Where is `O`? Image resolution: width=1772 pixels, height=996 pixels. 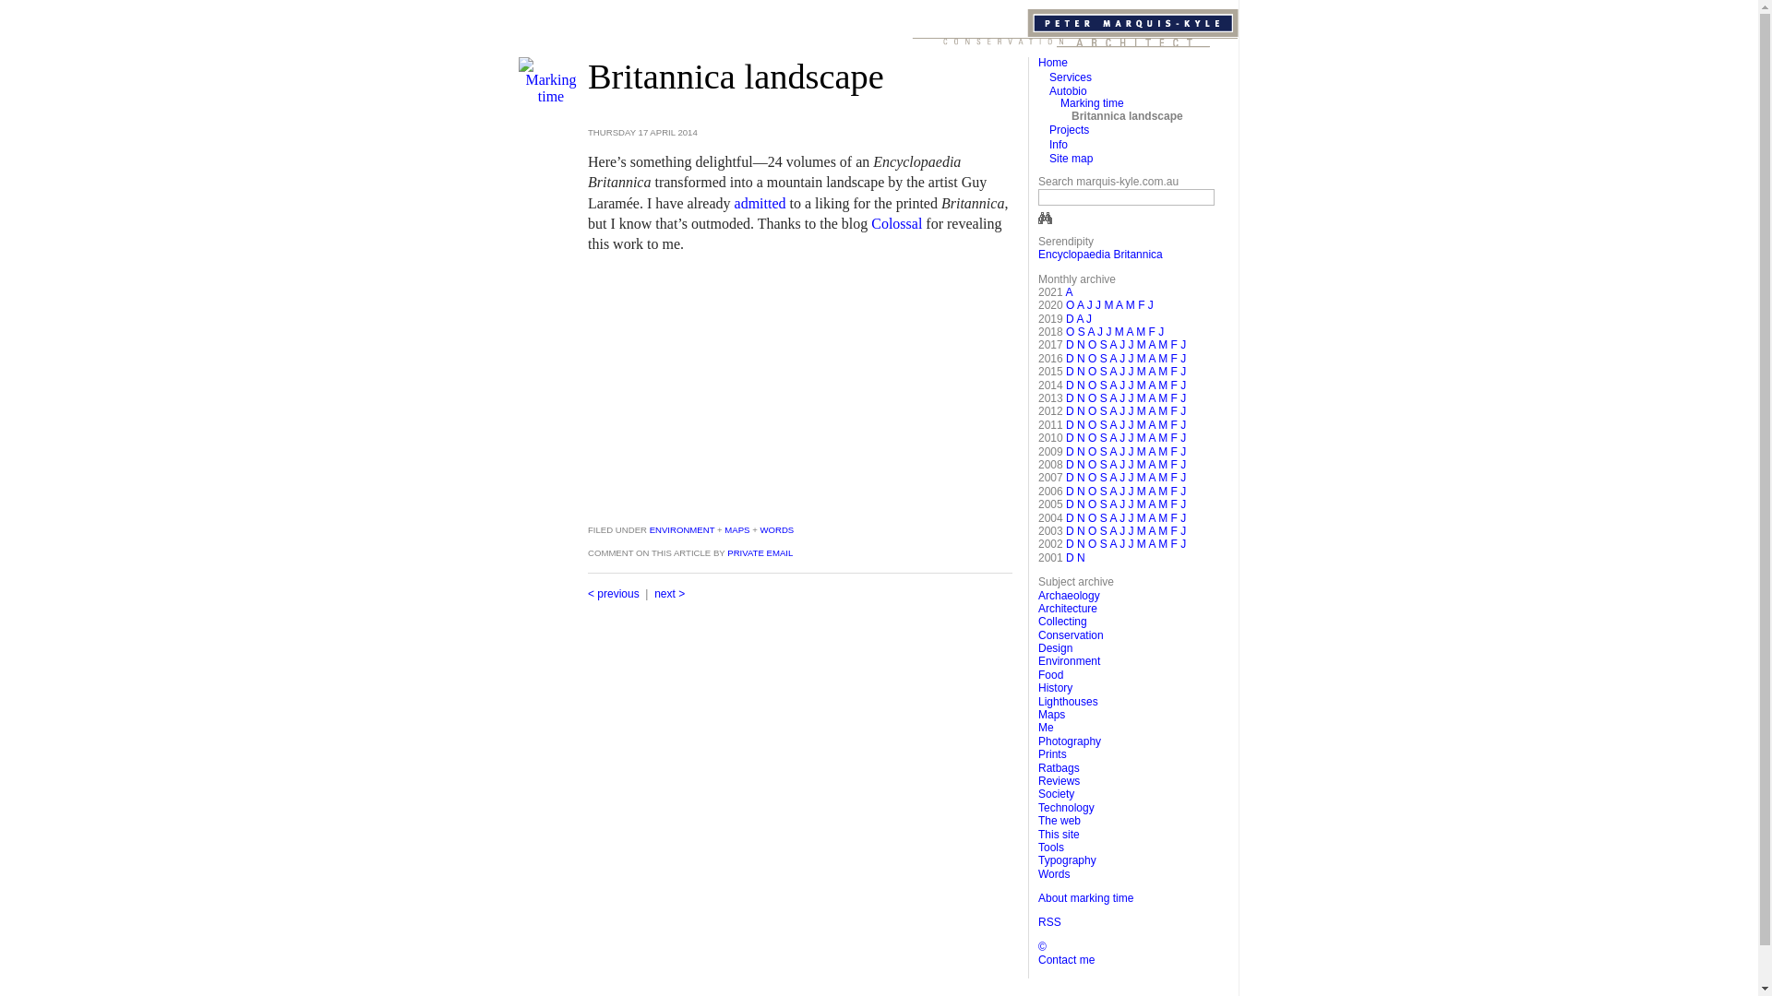 O is located at coordinates (1093, 411).